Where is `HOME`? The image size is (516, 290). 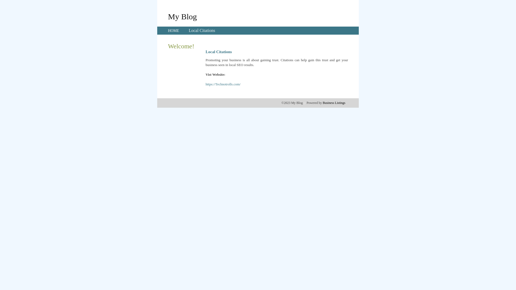 HOME is located at coordinates (174, 31).